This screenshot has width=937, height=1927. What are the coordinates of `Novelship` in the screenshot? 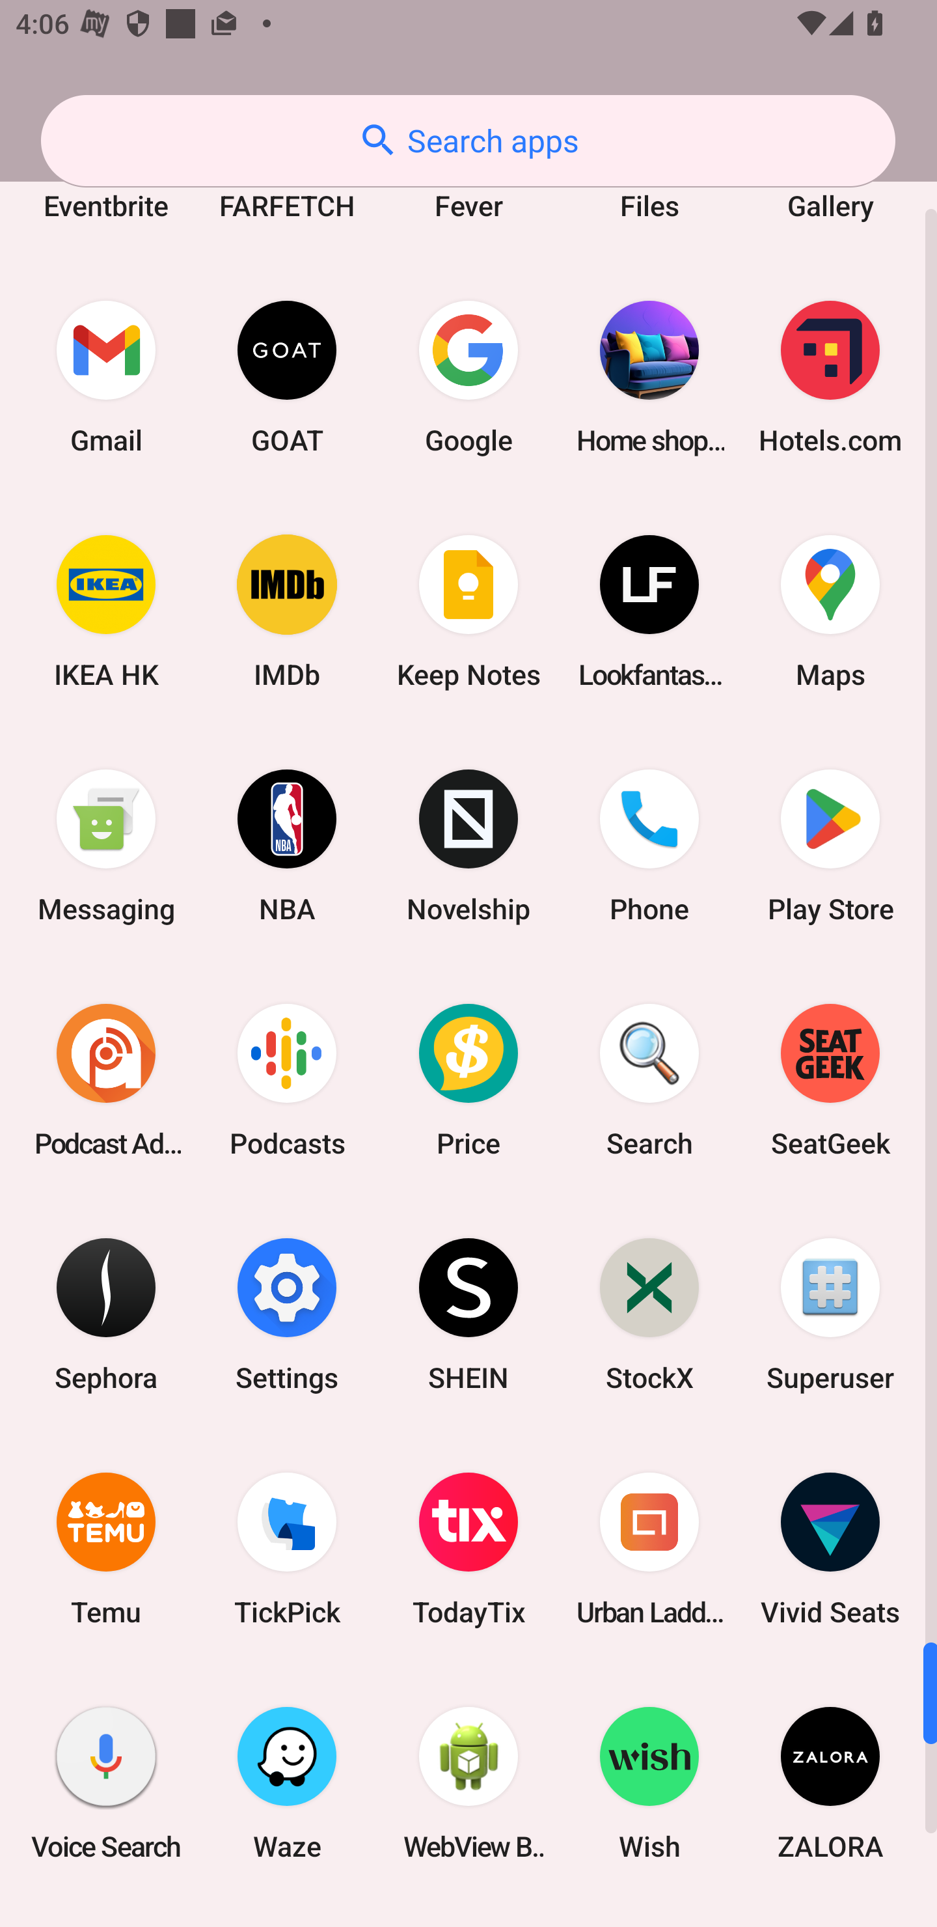 It's located at (468, 846).